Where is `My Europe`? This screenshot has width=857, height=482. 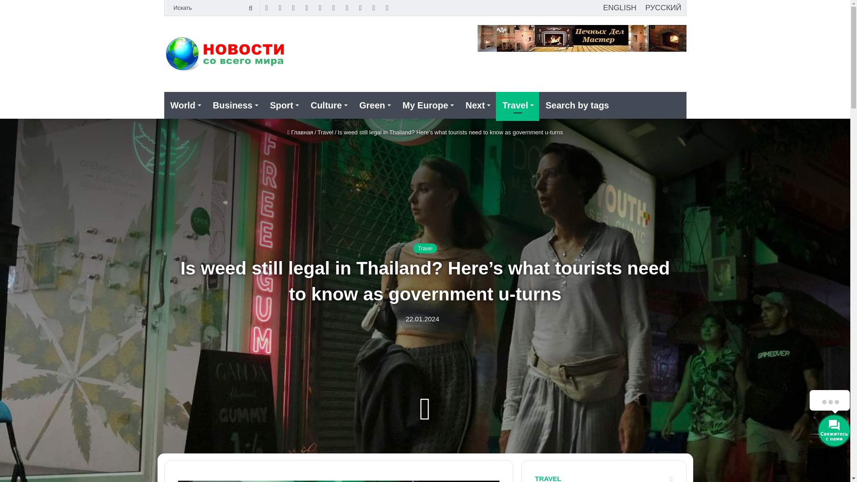 My Europe is located at coordinates (428, 105).